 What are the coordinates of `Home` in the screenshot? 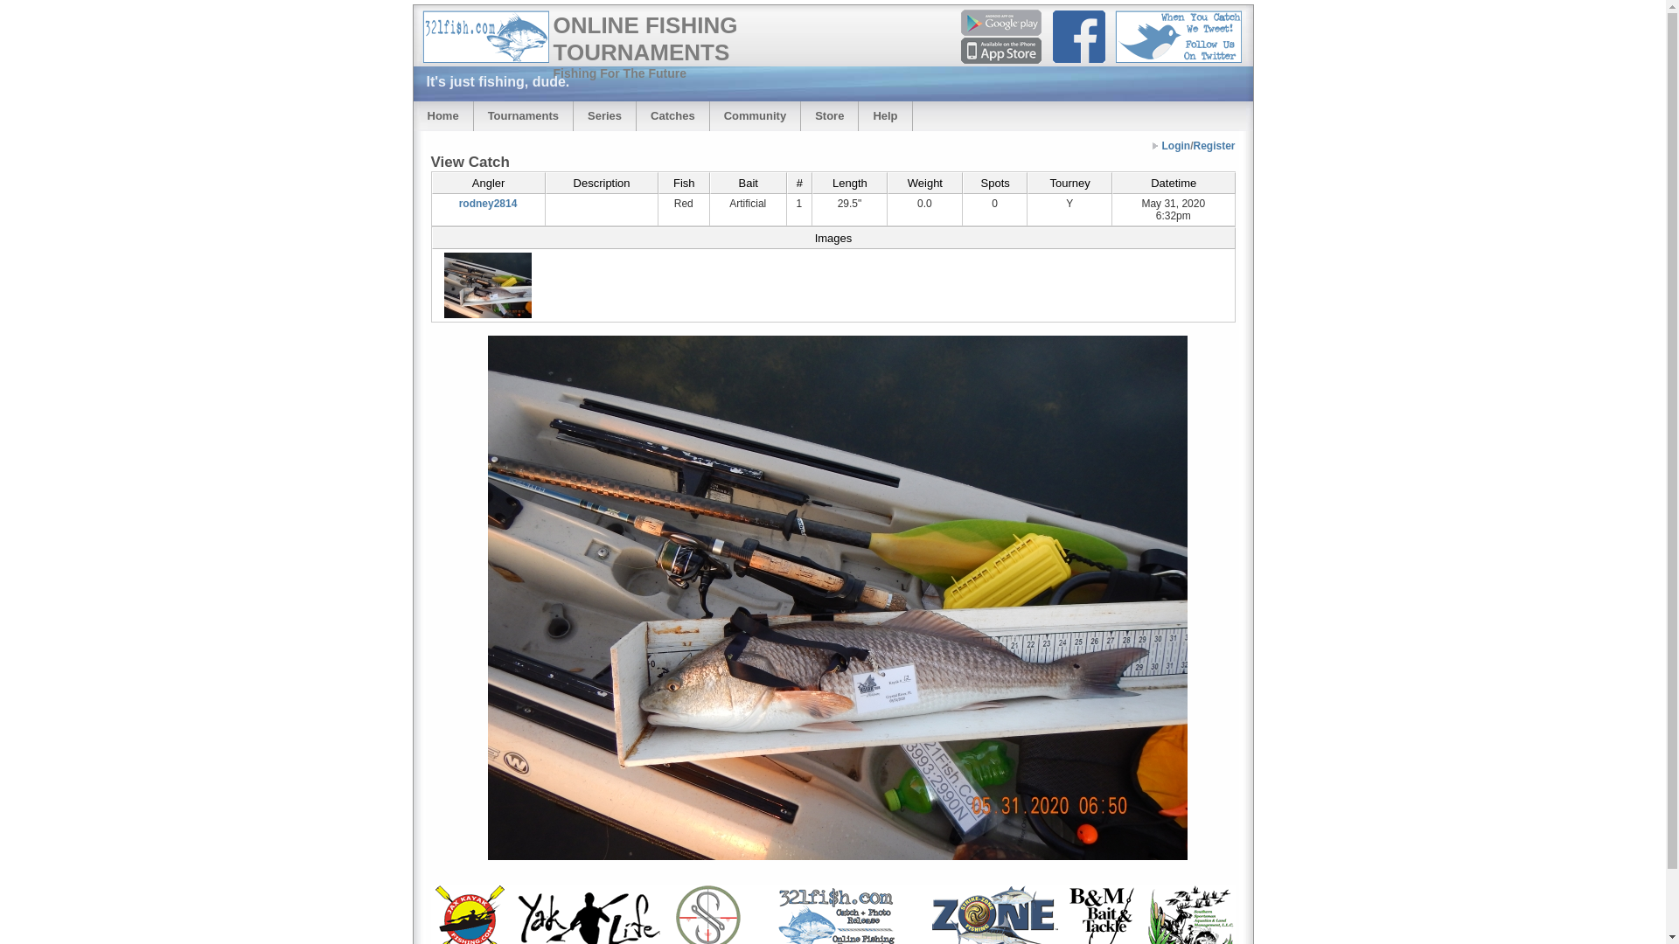 It's located at (442, 116).